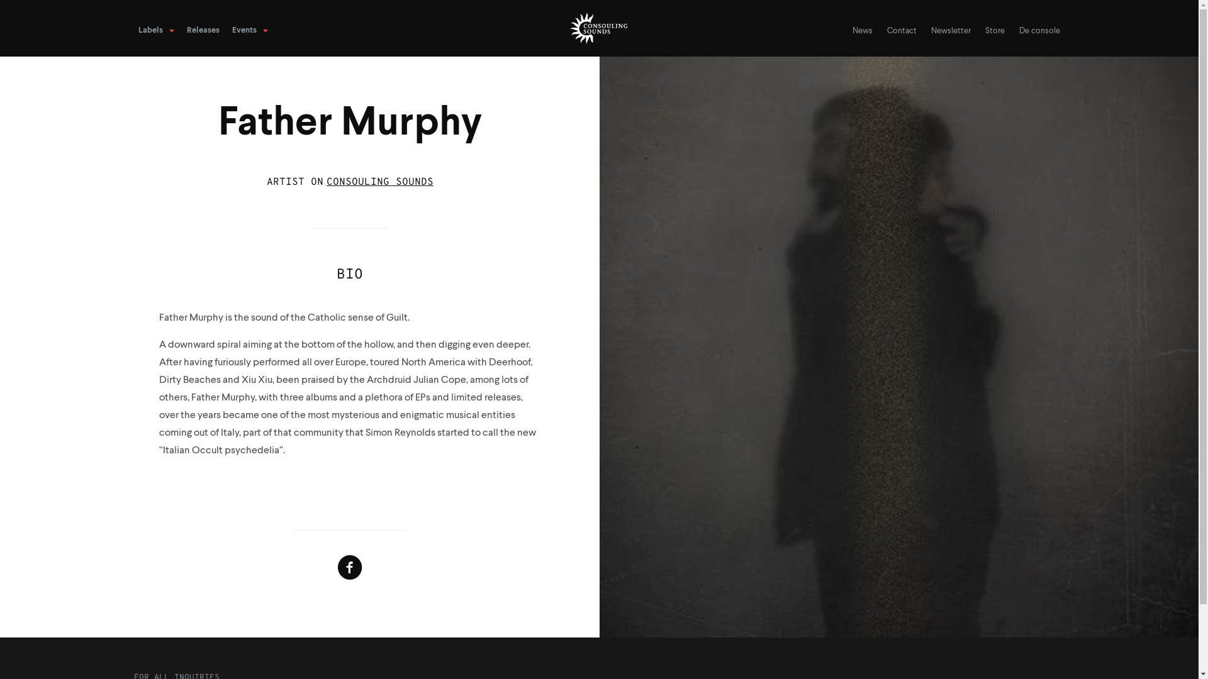 The image size is (1208, 679). Describe the element at coordinates (863, 31) in the screenshot. I see `News` at that location.